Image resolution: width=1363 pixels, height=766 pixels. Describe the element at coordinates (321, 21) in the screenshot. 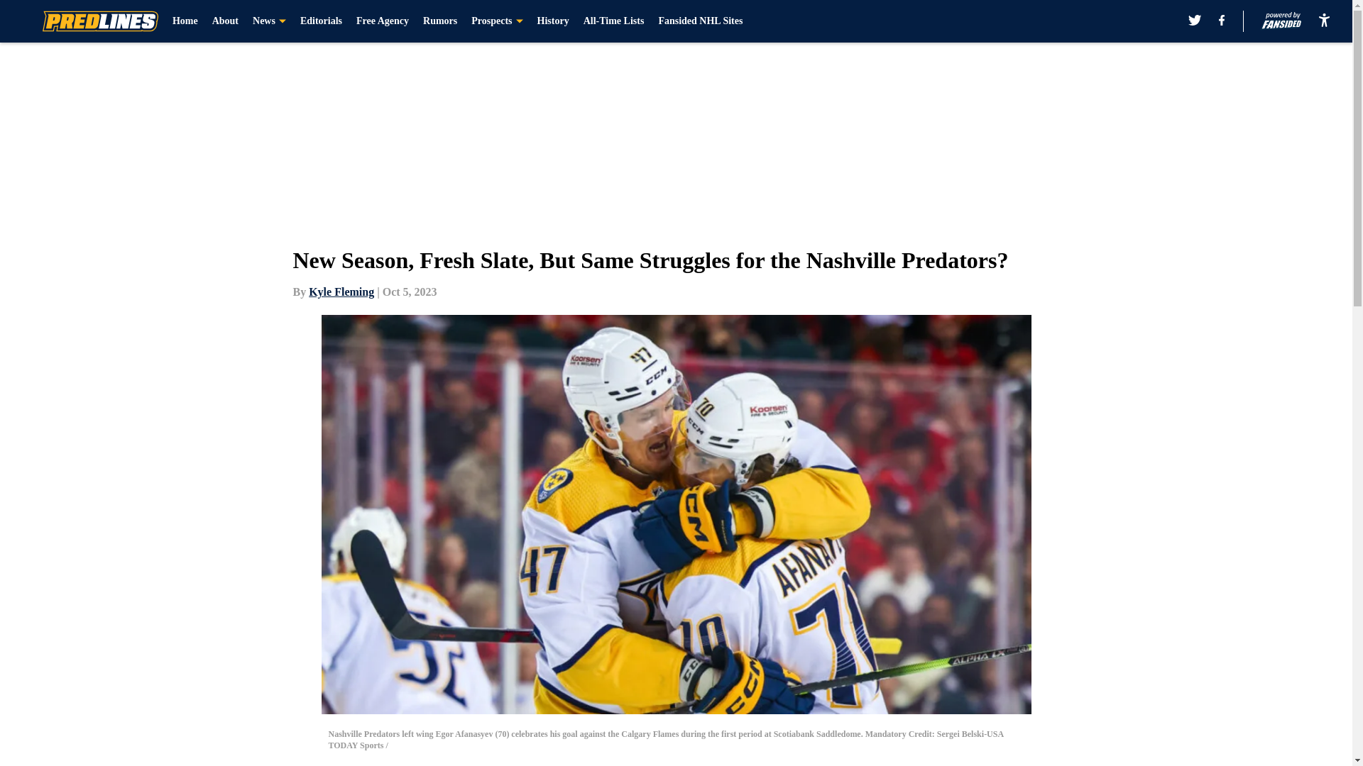

I see `Editorials` at that location.